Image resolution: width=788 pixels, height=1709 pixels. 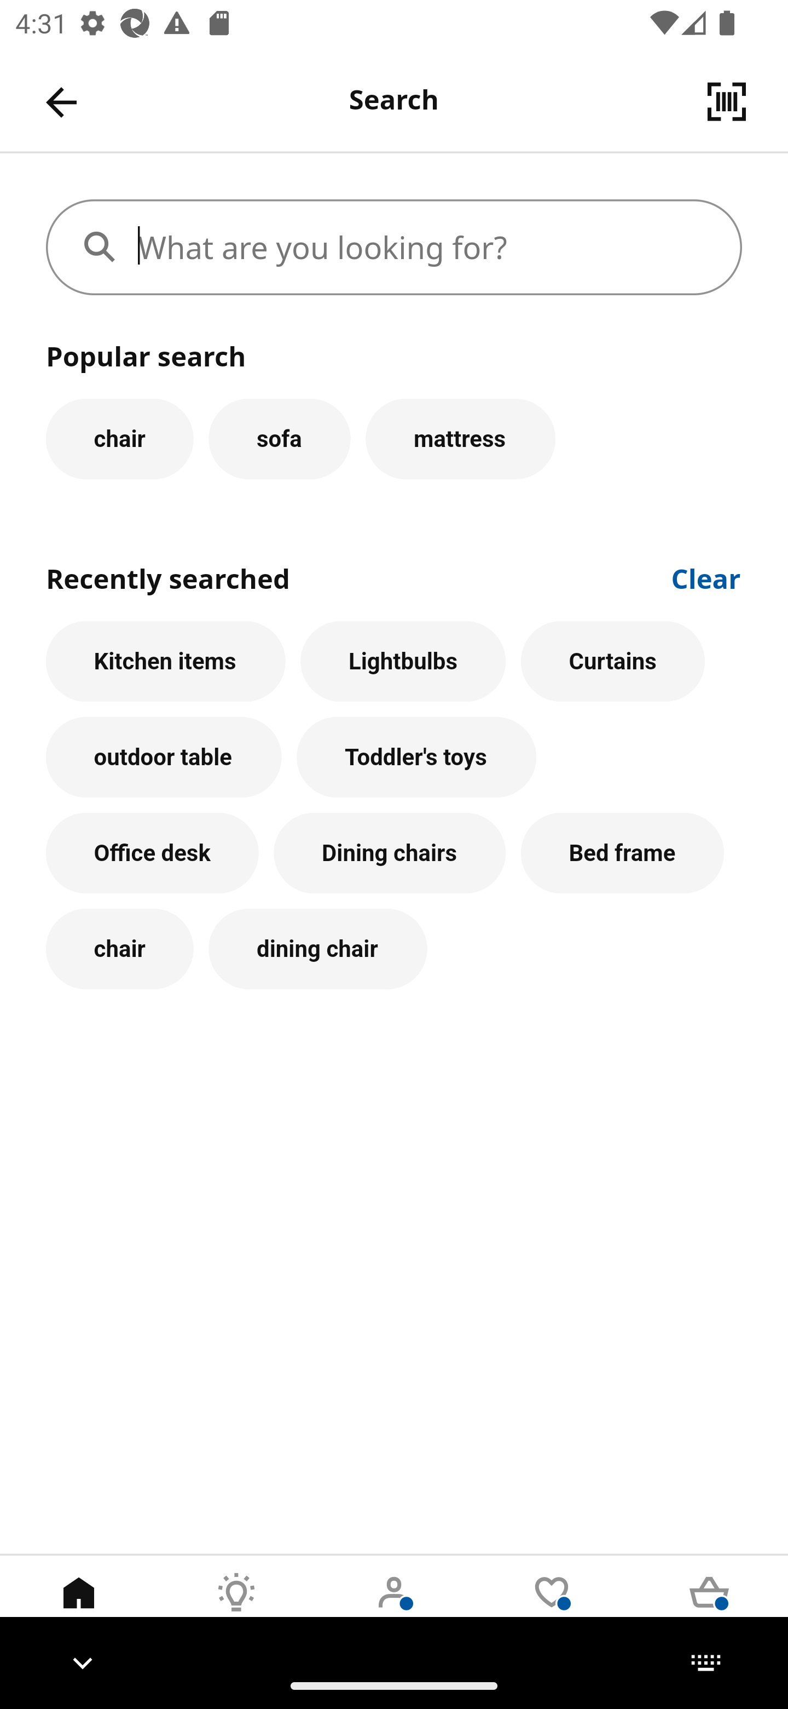 What do you see at coordinates (164, 758) in the screenshot?
I see `outdoor table` at bounding box center [164, 758].